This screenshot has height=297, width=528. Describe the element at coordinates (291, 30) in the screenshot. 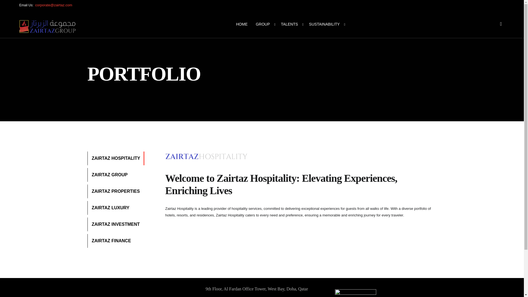

I see `TALENTS` at that location.